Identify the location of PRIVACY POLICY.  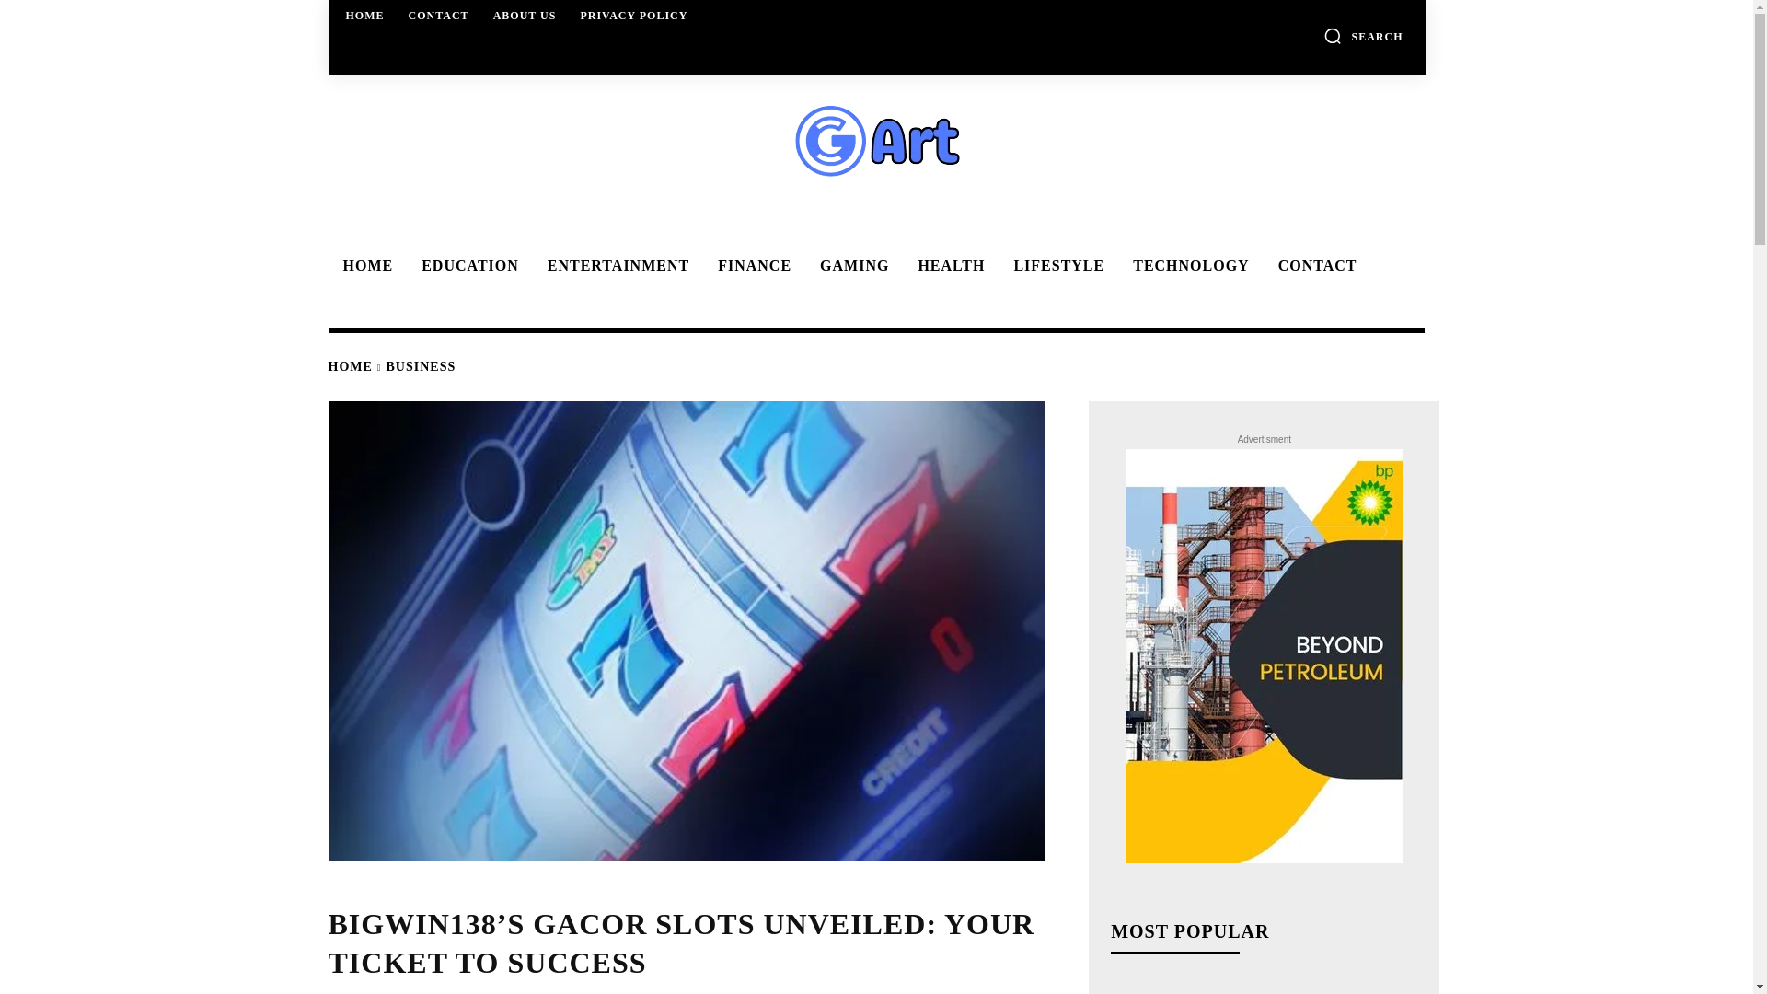
(633, 15).